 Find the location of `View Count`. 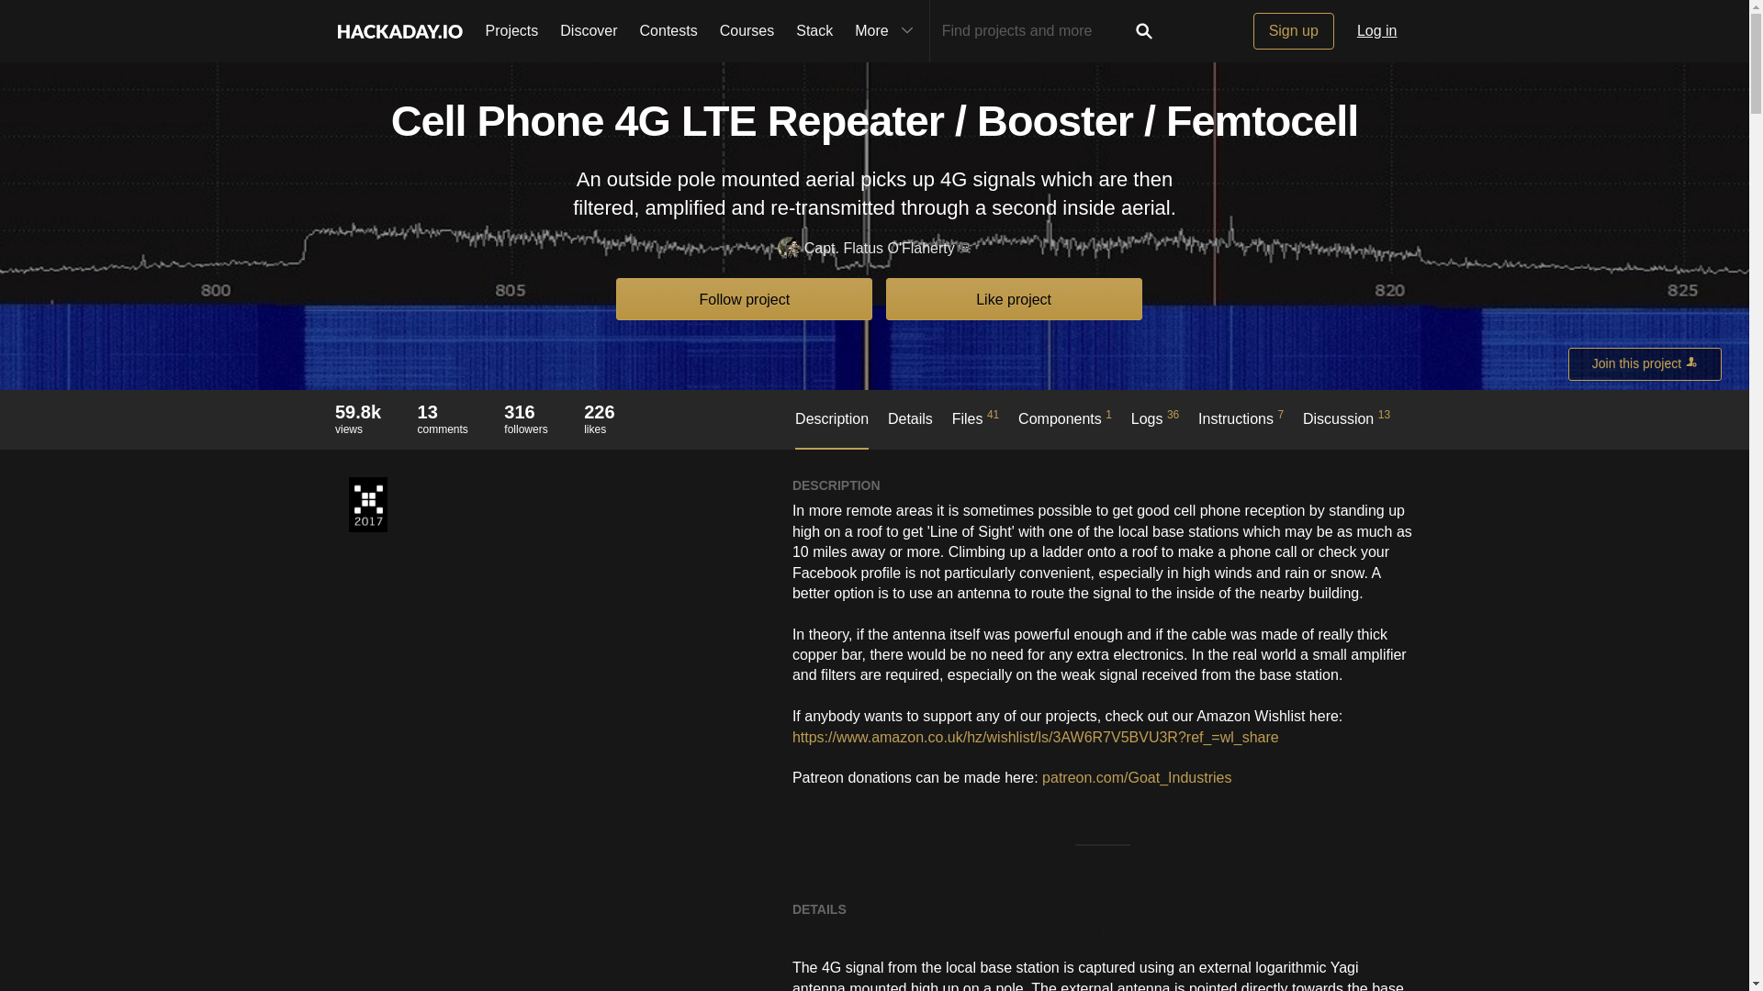

View Count is located at coordinates (588, 31).